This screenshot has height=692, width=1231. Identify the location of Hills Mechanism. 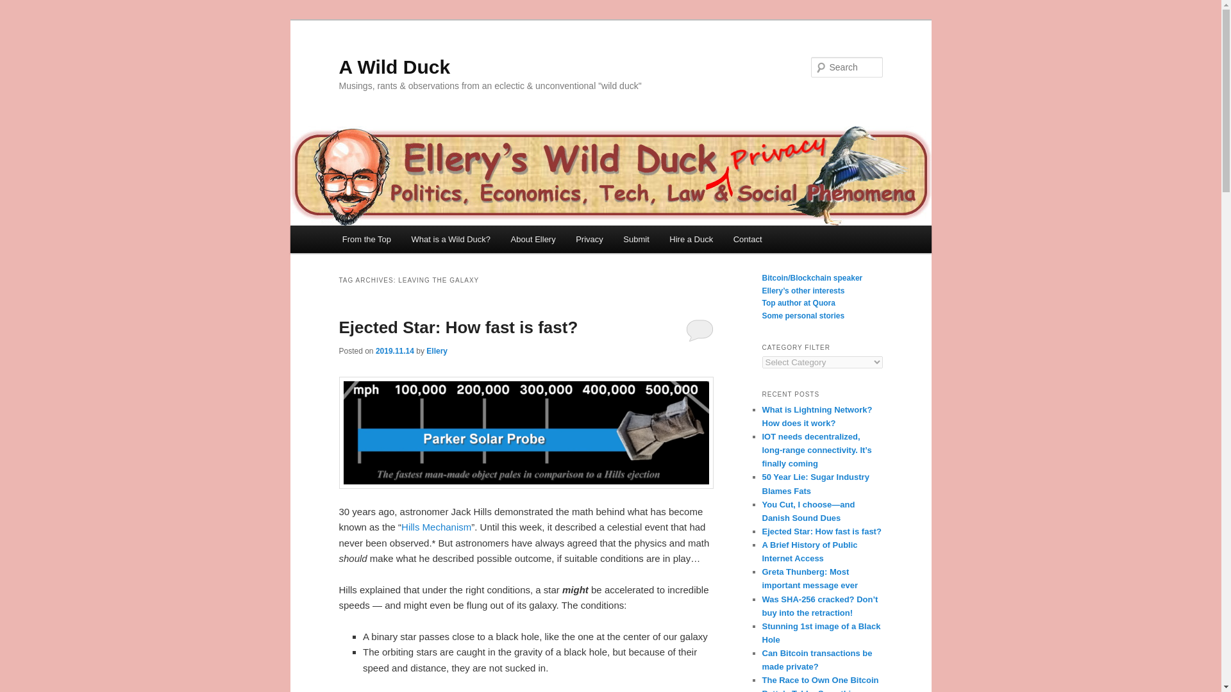
(436, 527).